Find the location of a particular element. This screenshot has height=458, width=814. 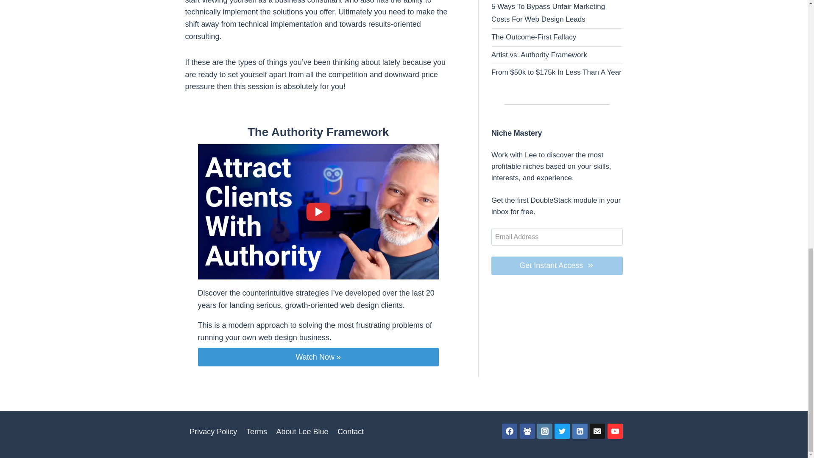

Artist vs. Authority Framework is located at coordinates (539, 55).